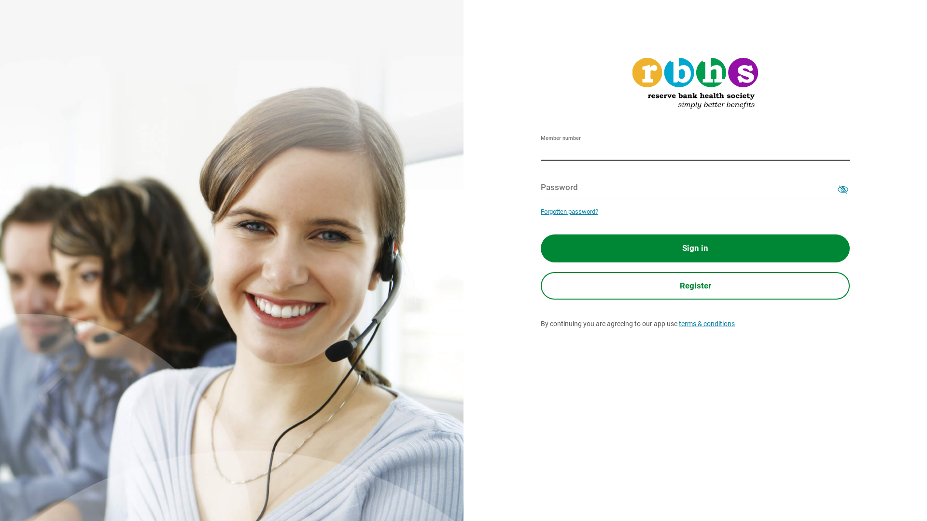 This screenshot has height=521, width=927. Describe the element at coordinates (695, 248) in the screenshot. I see `Sign in` at that location.